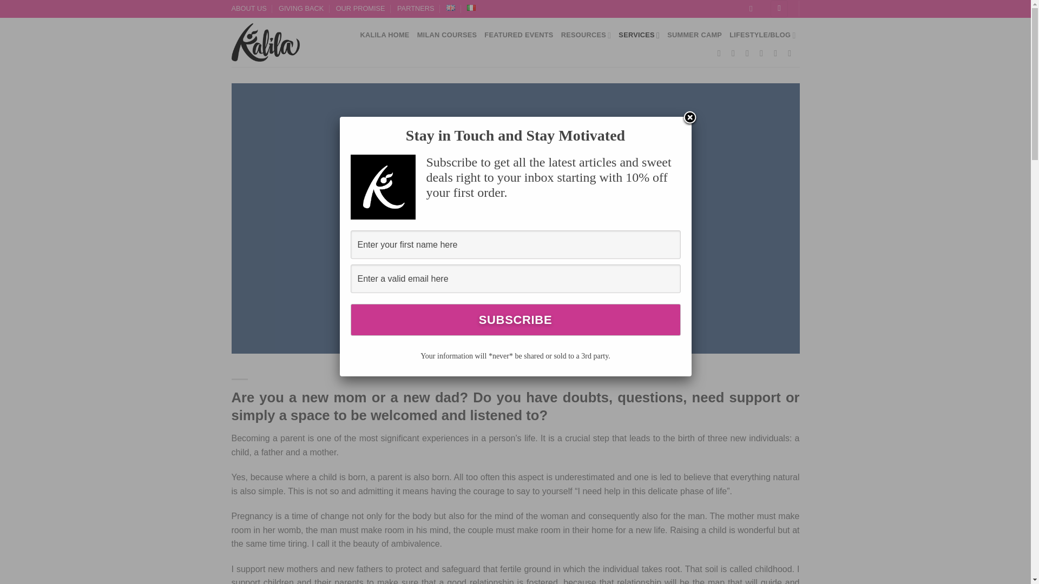 The image size is (1039, 584). Describe the element at coordinates (689, 118) in the screenshot. I see `Close` at that location.